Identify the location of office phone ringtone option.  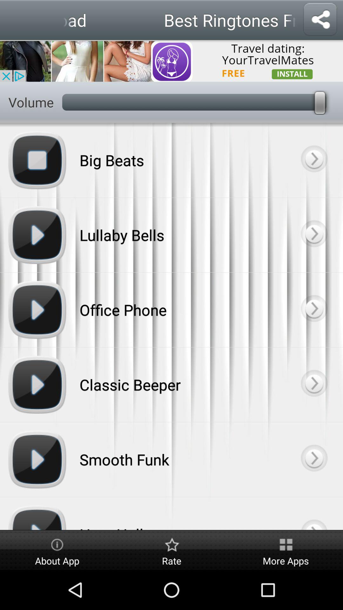
(314, 310).